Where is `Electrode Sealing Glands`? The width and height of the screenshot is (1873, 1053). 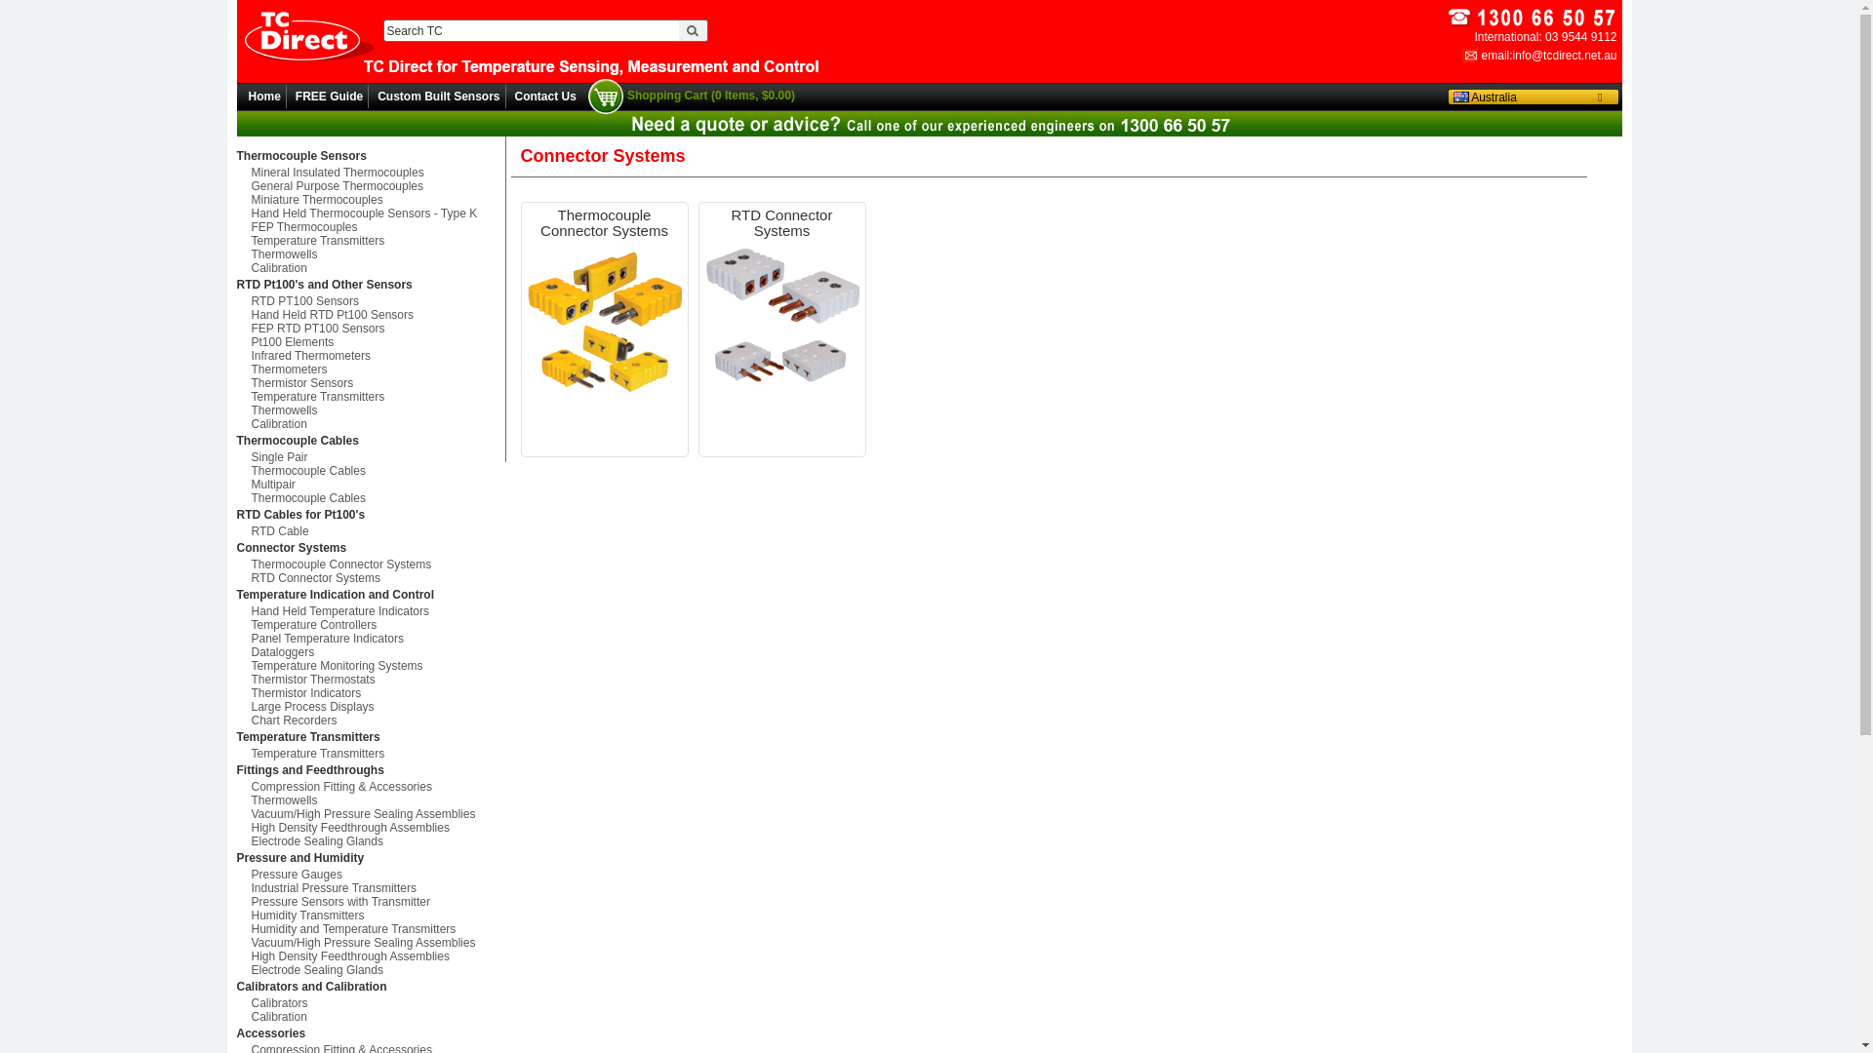 Electrode Sealing Glands is located at coordinates (371, 841).